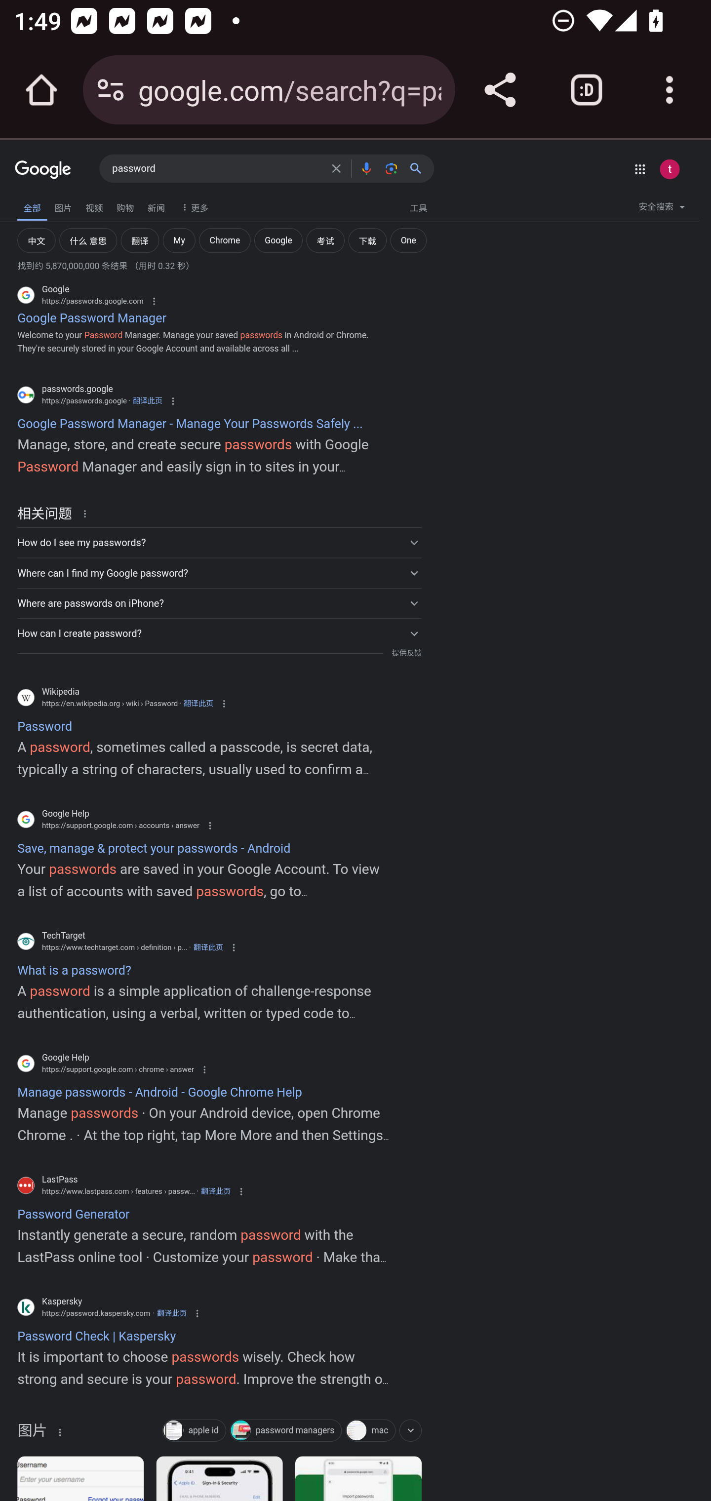 The height and width of the screenshot is (1501, 711). Describe the element at coordinates (670, 90) in the screenshot. I see `Customize and control Google Chrome` at that location.